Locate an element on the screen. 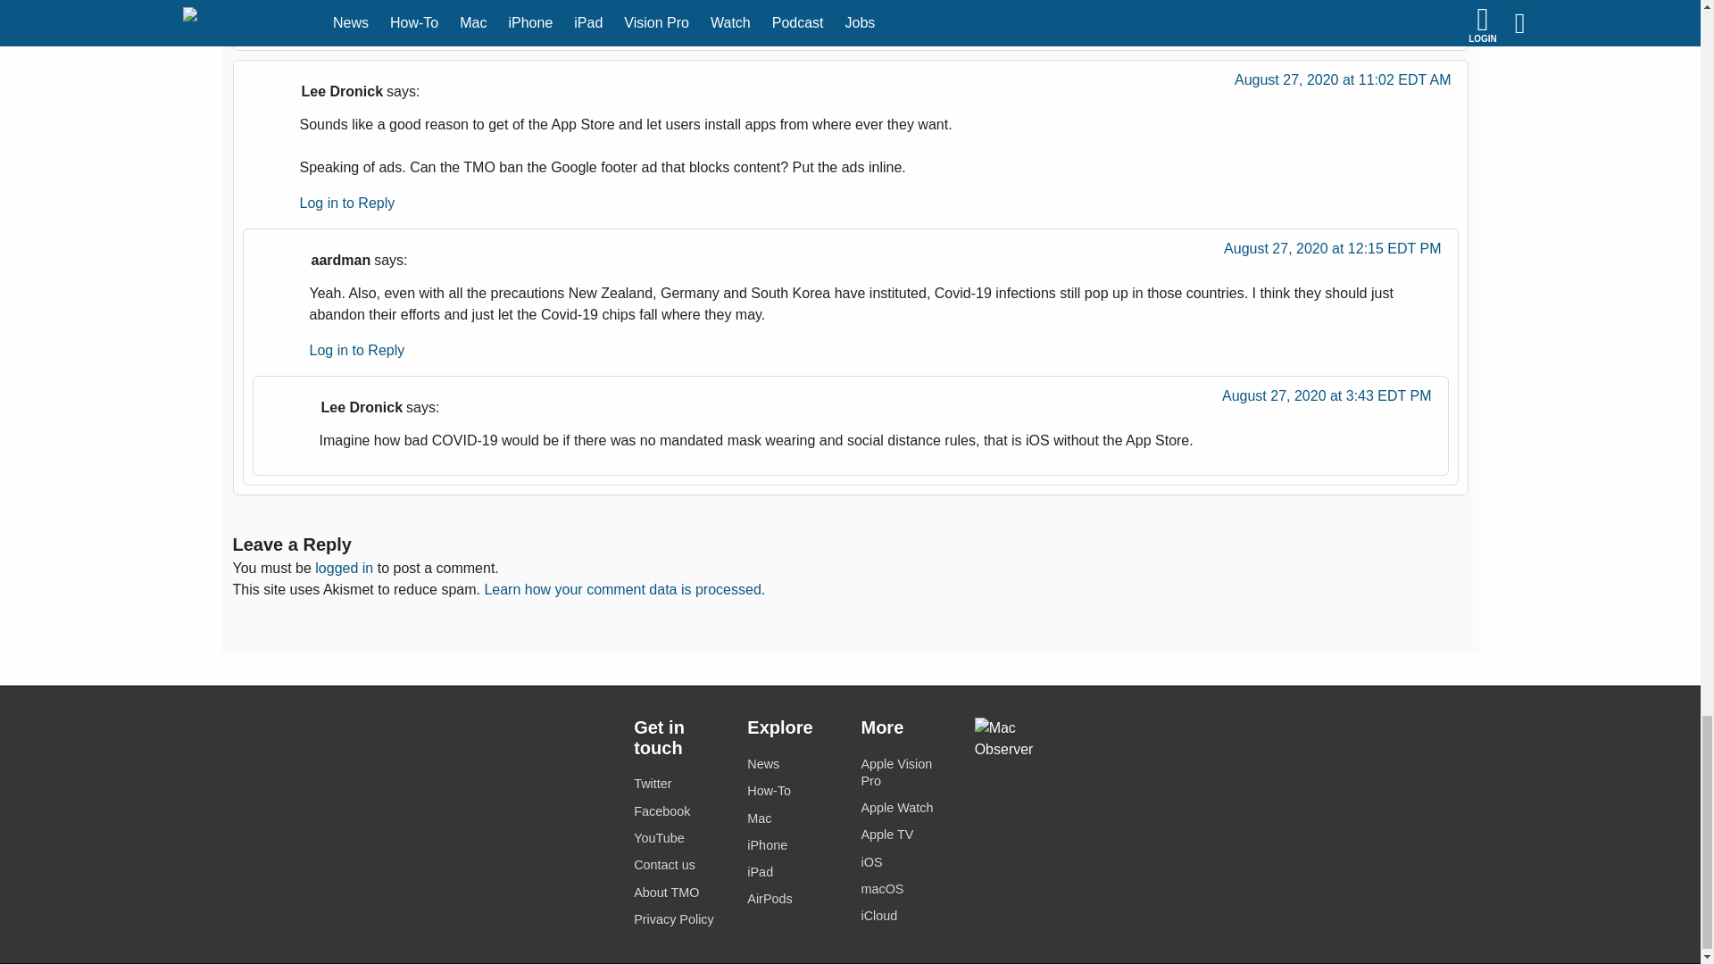  Facebook is located at coordinates (679, 812).